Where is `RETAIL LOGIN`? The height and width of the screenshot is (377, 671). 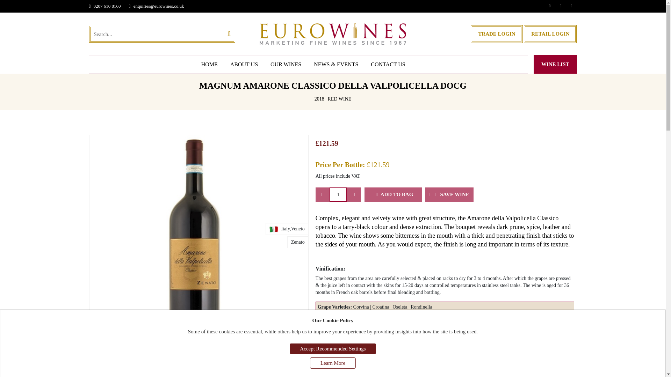
RETAIL LOGIN is located at coordinates (550, 34).